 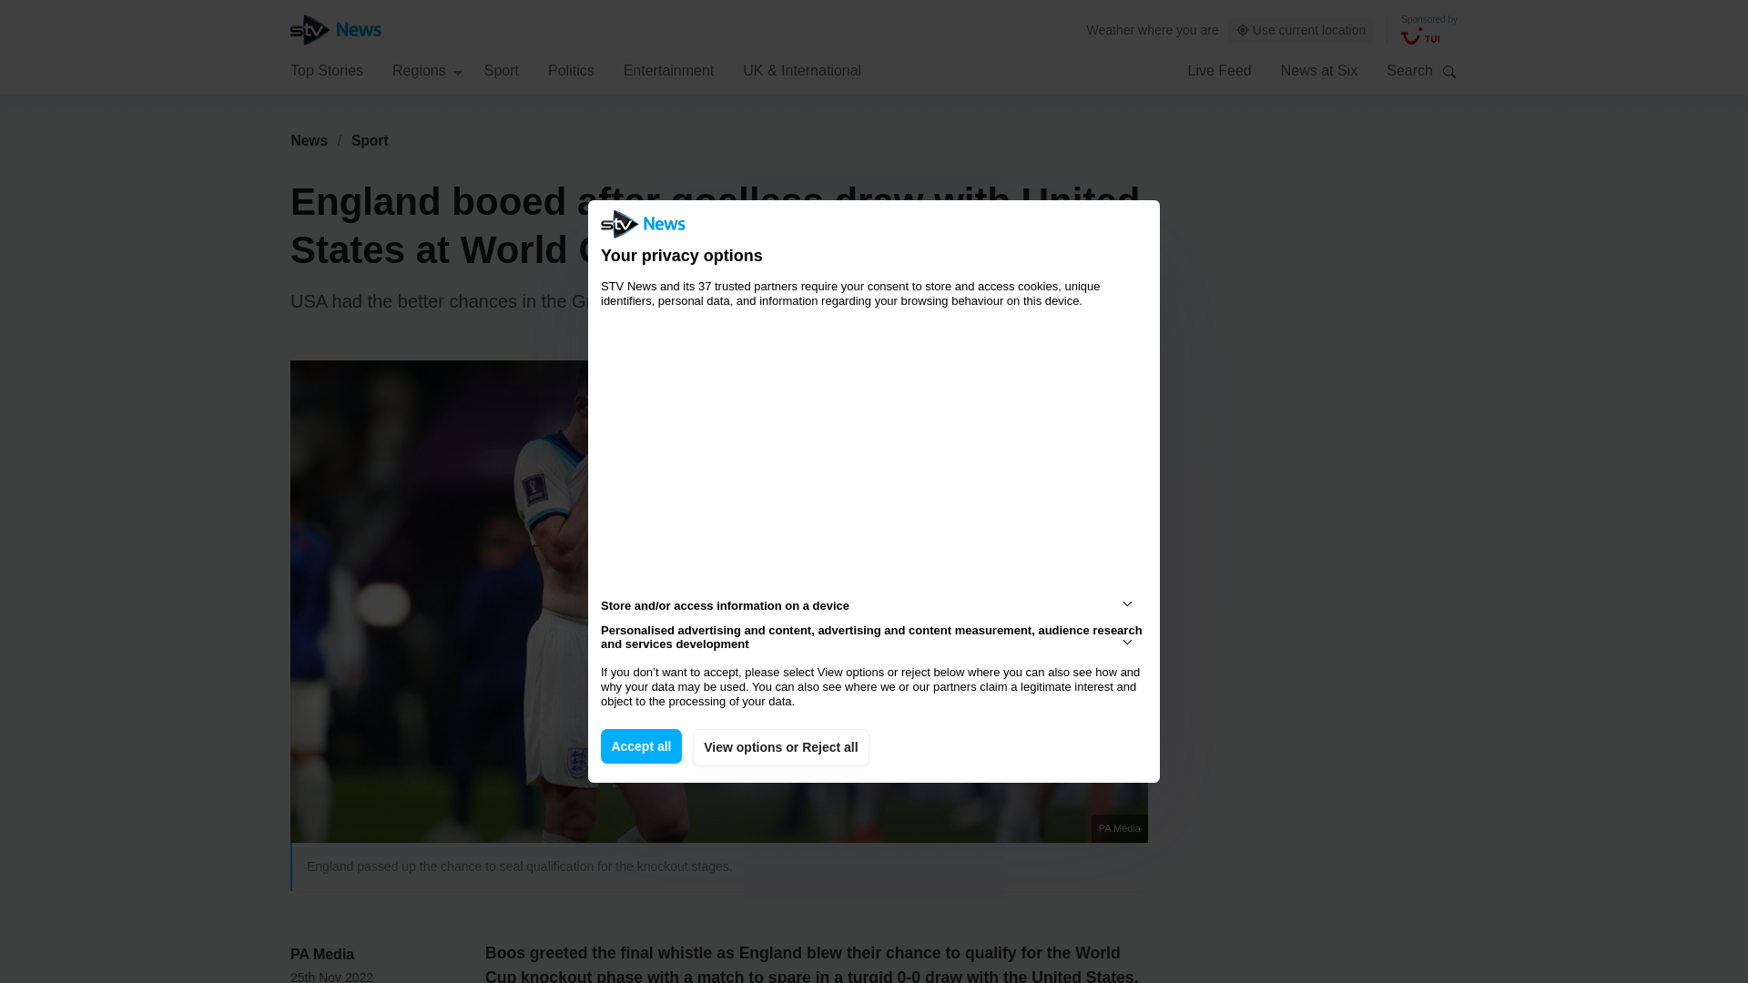 I want to click on News at Six, so click(x=1319, y=69).